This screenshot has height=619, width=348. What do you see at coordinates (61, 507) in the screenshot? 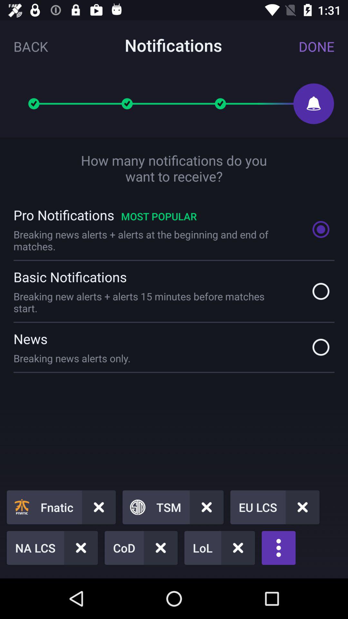
I see `click on the option fnatic` at bounding box center [61, 507].